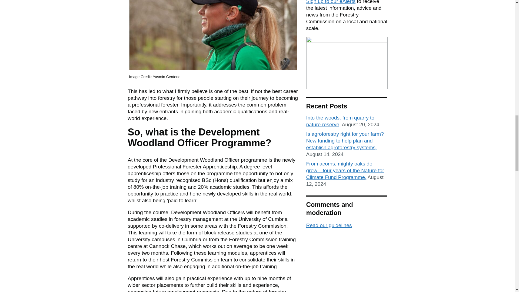 This screenshot has width=519, height=292. I want to click on Into the woods: from quarry to nature reserve, so click(340, 121).